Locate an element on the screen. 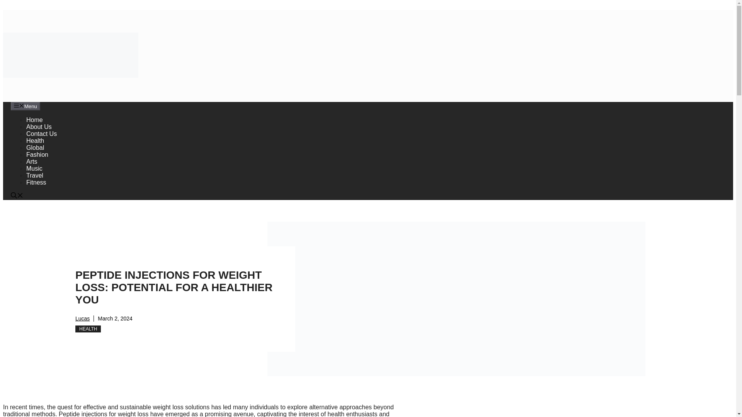 Image resolution: width=742 pixels, height=417 pixels. Menu is located at coordinates (26, 106).